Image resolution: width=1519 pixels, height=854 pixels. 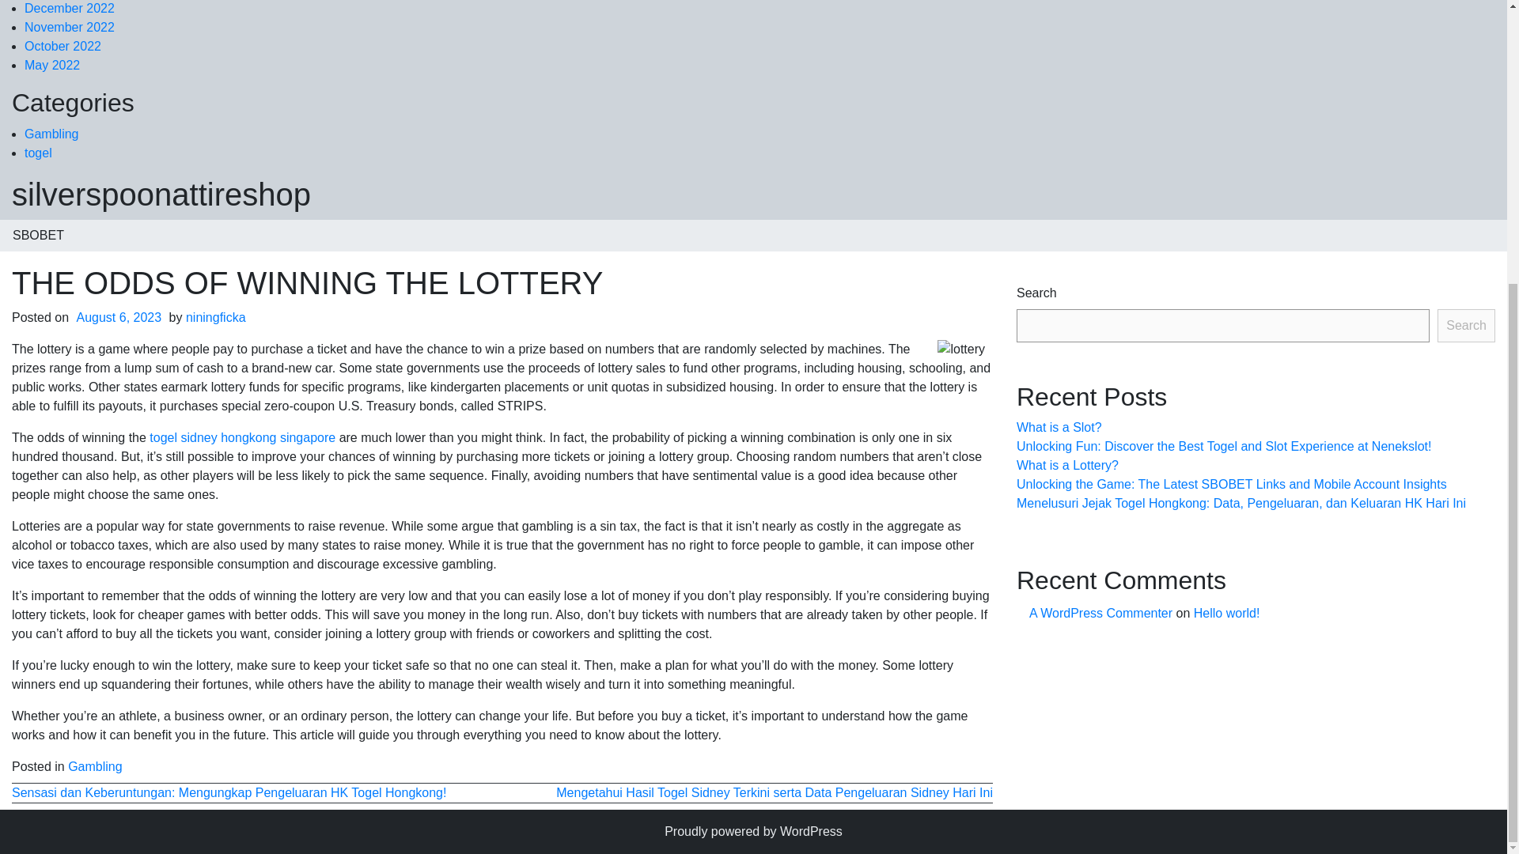 I want to click on Search, so click(x=1465, y=326).